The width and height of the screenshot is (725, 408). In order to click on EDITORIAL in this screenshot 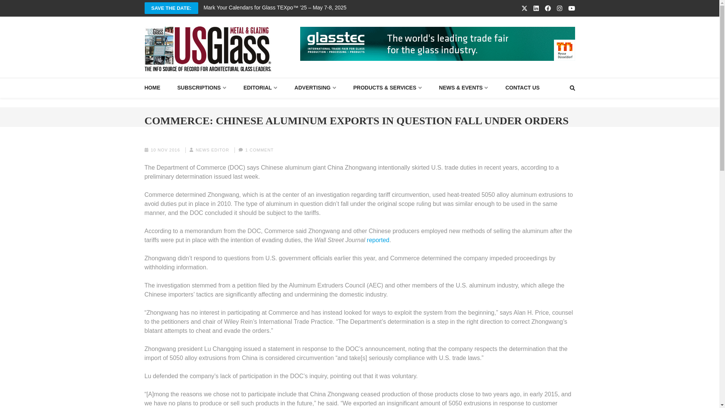, I will do `click(261, 88)`.